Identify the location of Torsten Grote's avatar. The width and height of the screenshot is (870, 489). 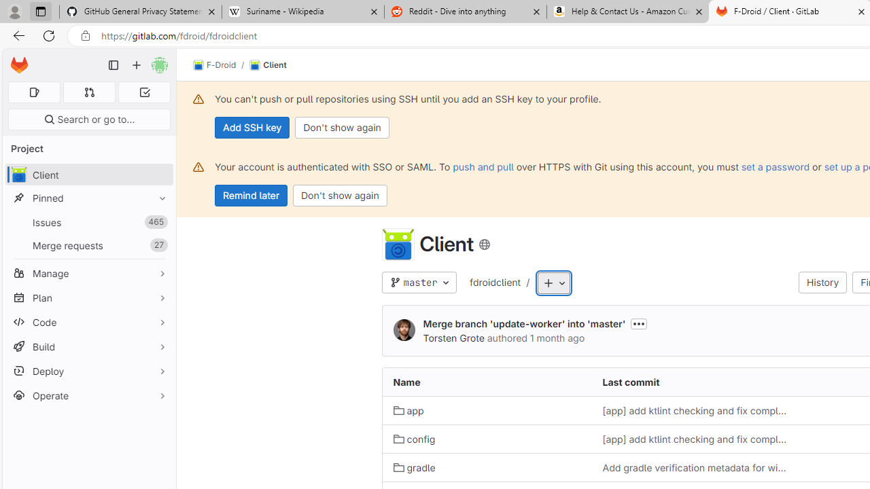
(404, 330).